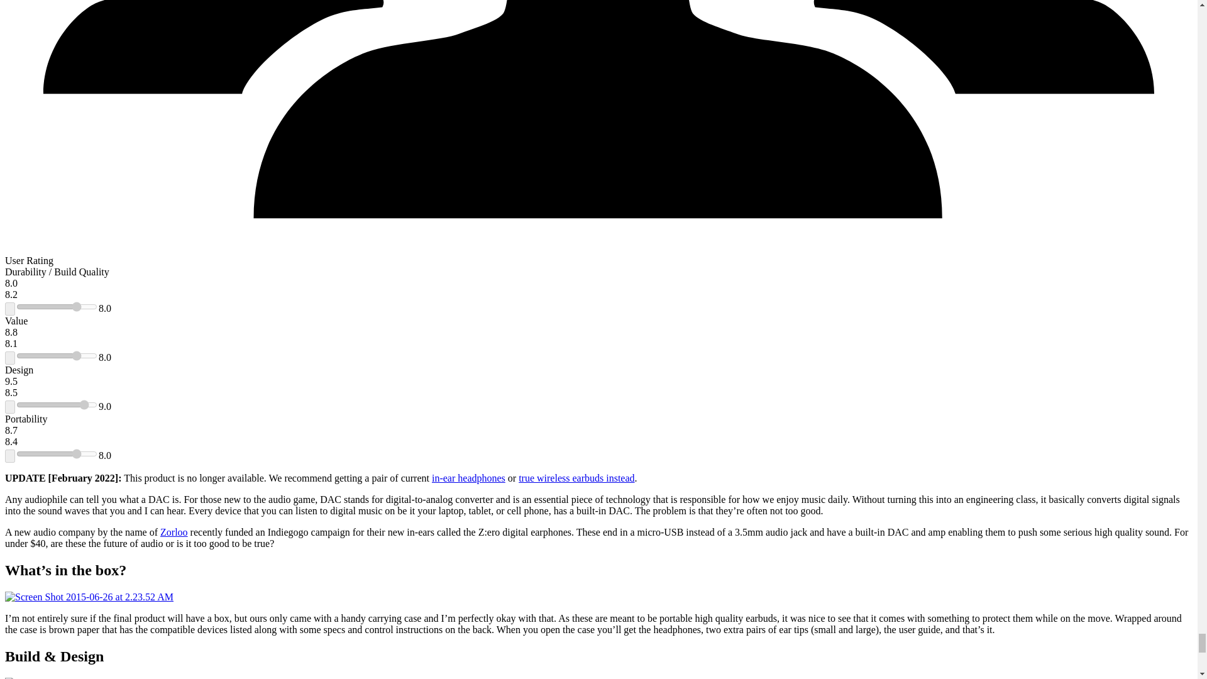 The width and height of the screenshot is (1207, 679). I want to click on 8, so click(57, 454).